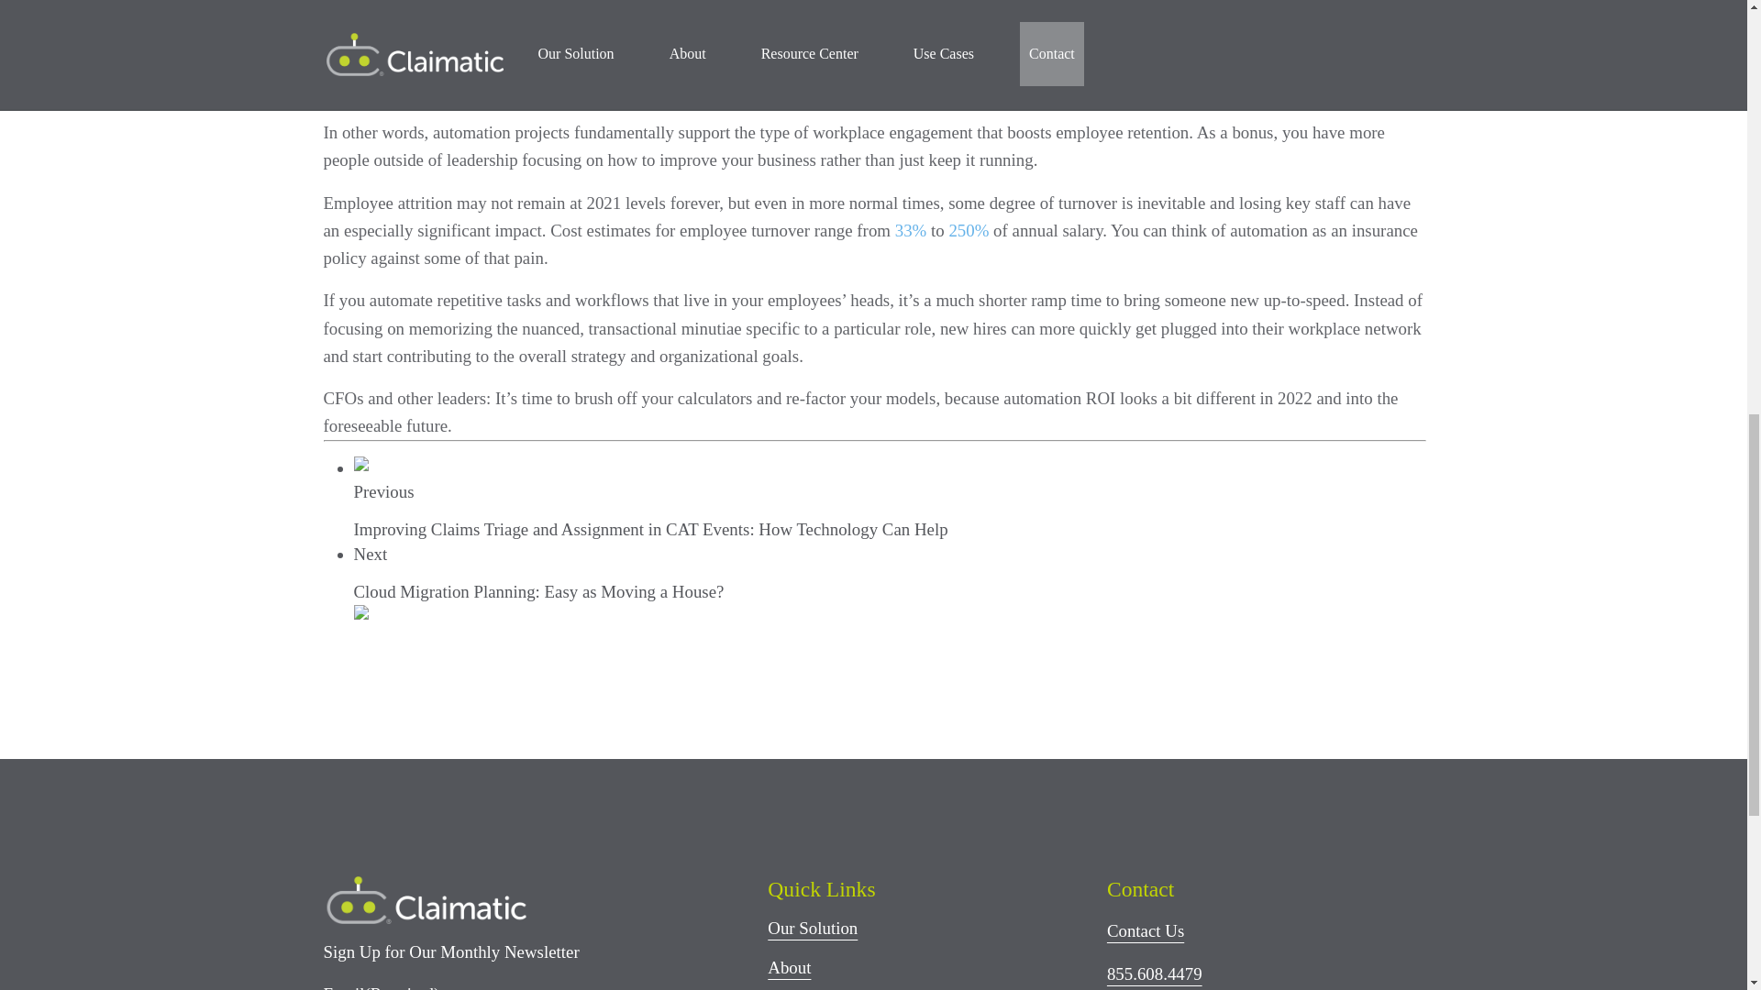 The height and width of the screenshot is (990, 1761). What do you see at coordinates (789, 967) in the screenshot?
I see `About` at bounding box center [789, 967].